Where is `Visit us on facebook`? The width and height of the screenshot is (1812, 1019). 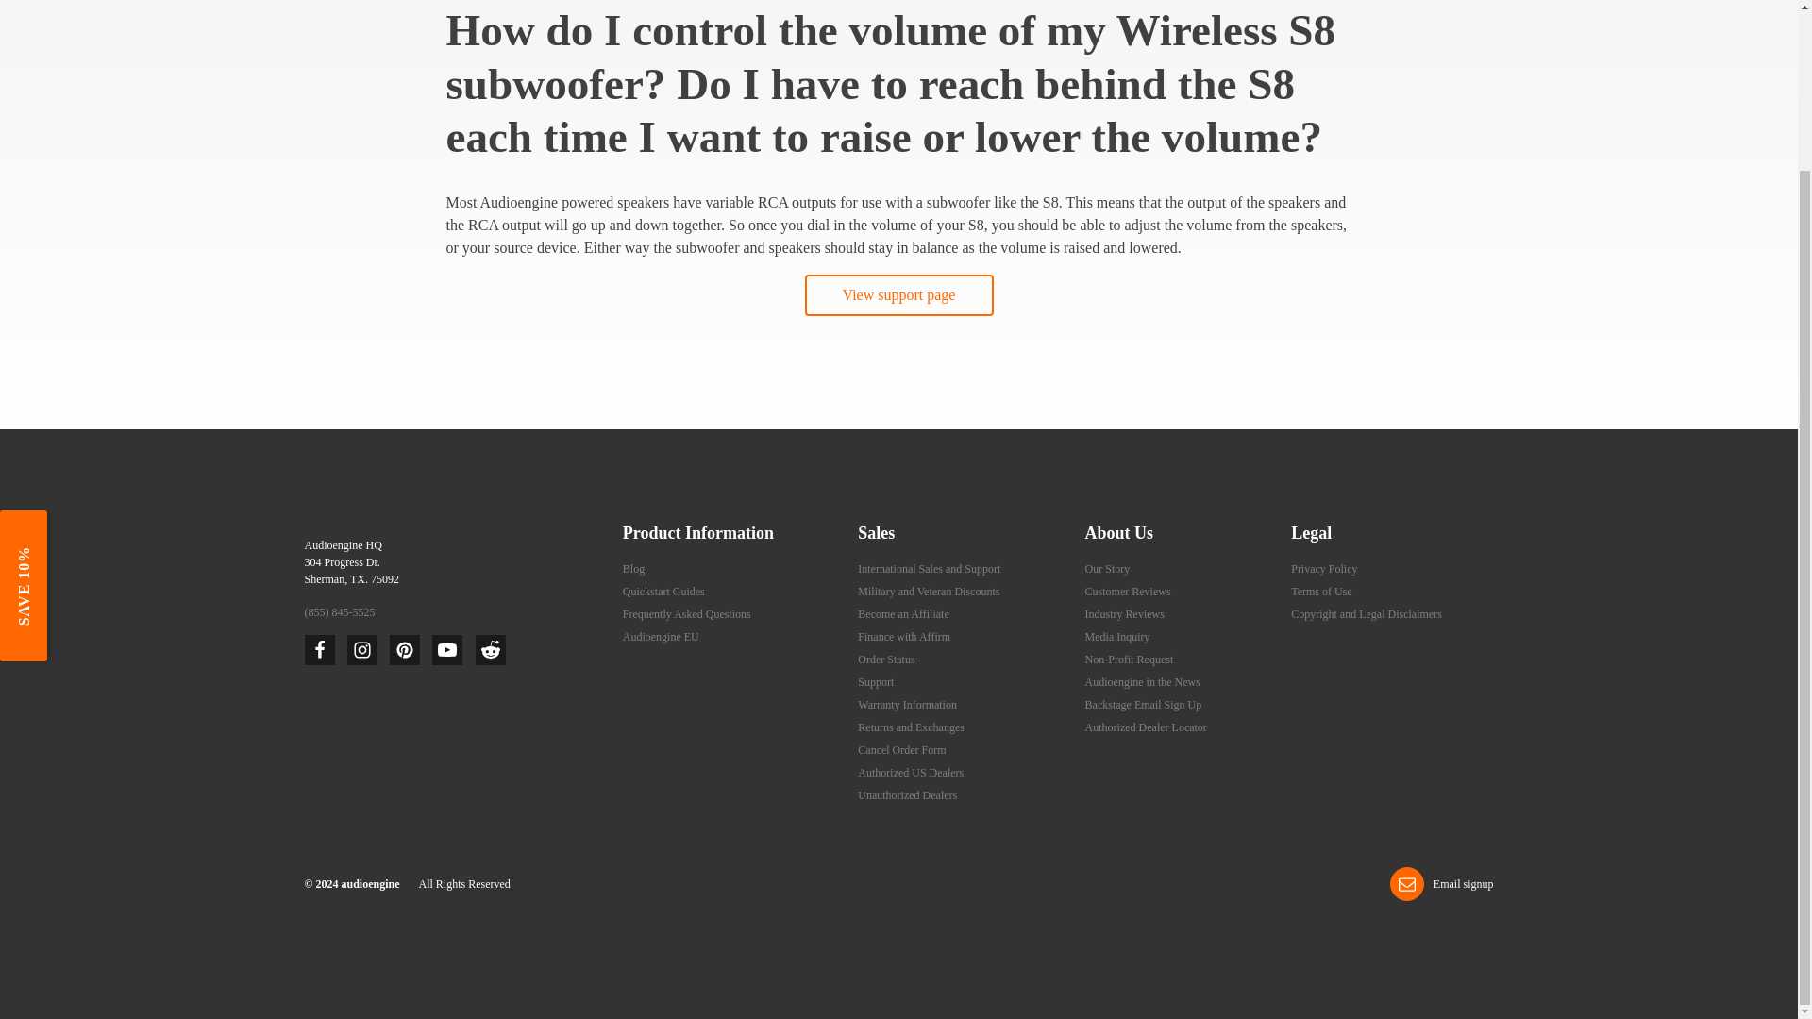 Visit us on facebook is located at coordinates (319, 649).